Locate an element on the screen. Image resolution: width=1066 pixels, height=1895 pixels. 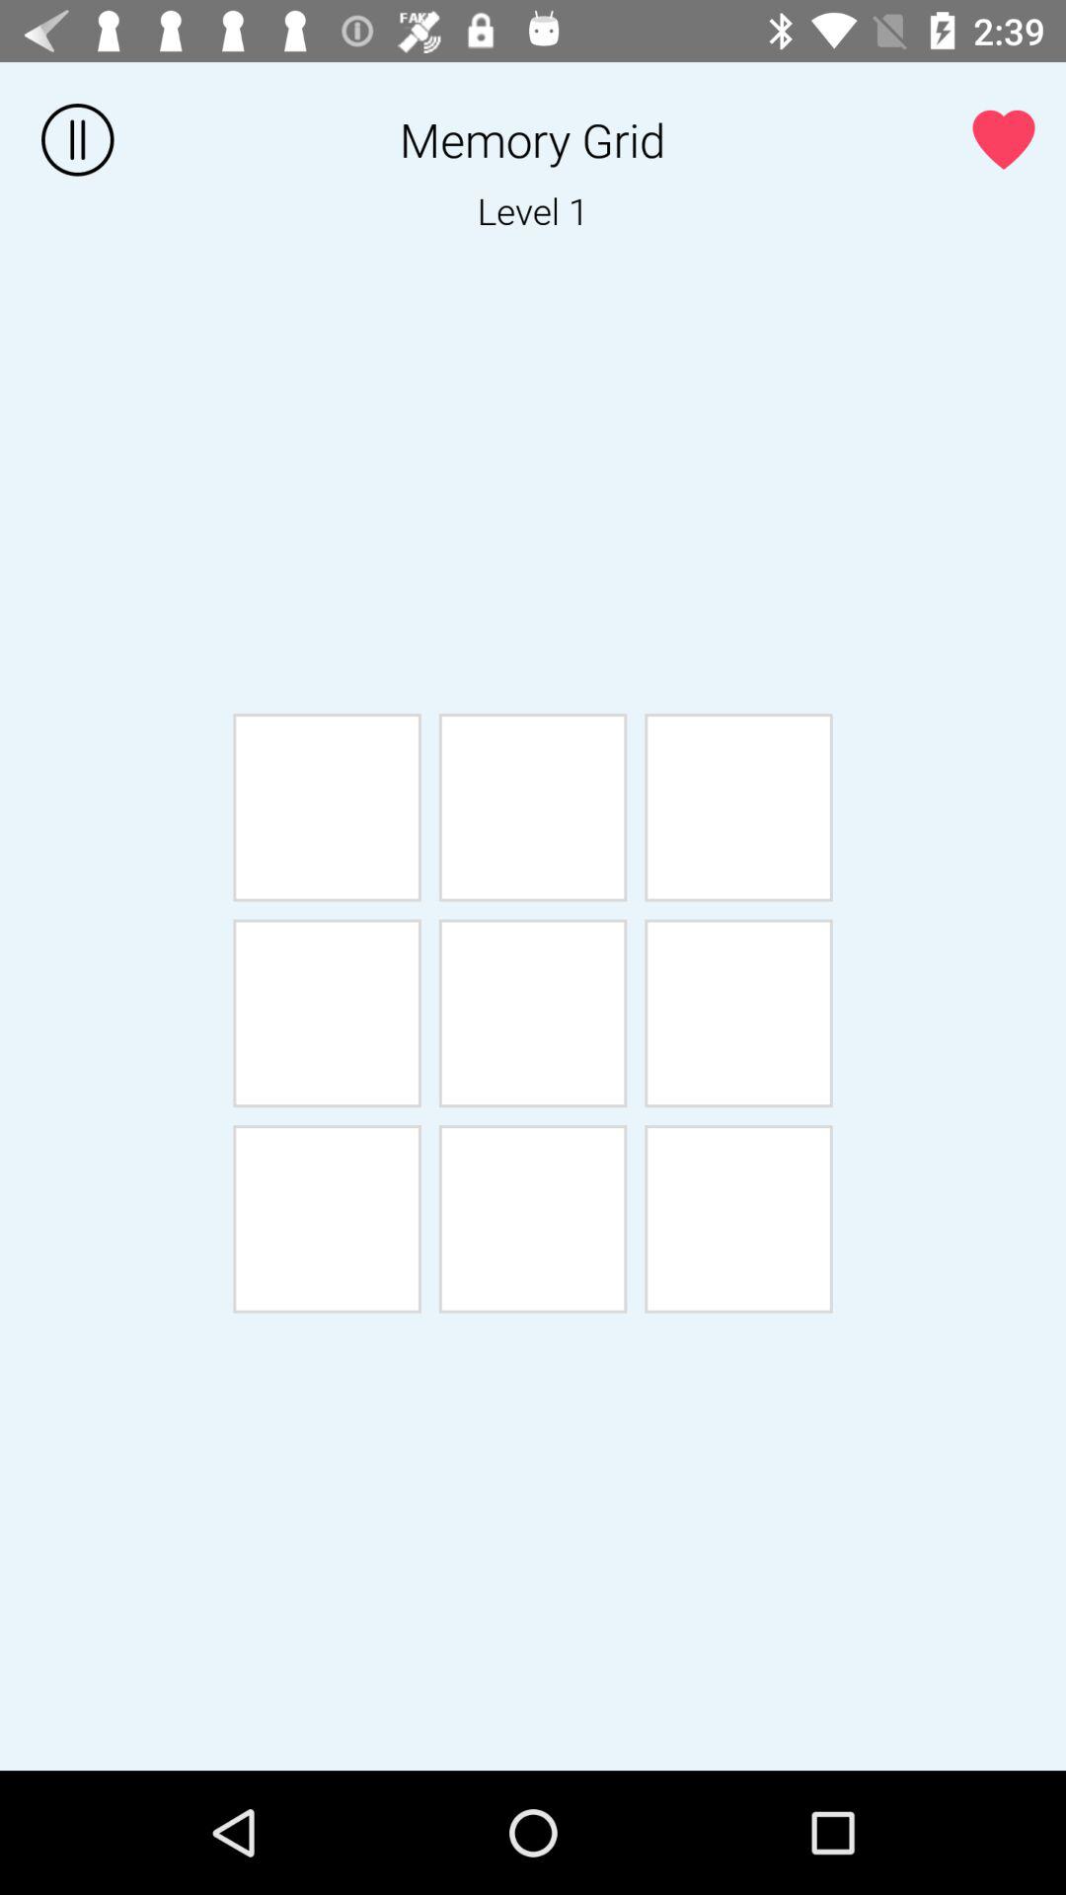
select the second box from first row is located at coordinates (533, 807).